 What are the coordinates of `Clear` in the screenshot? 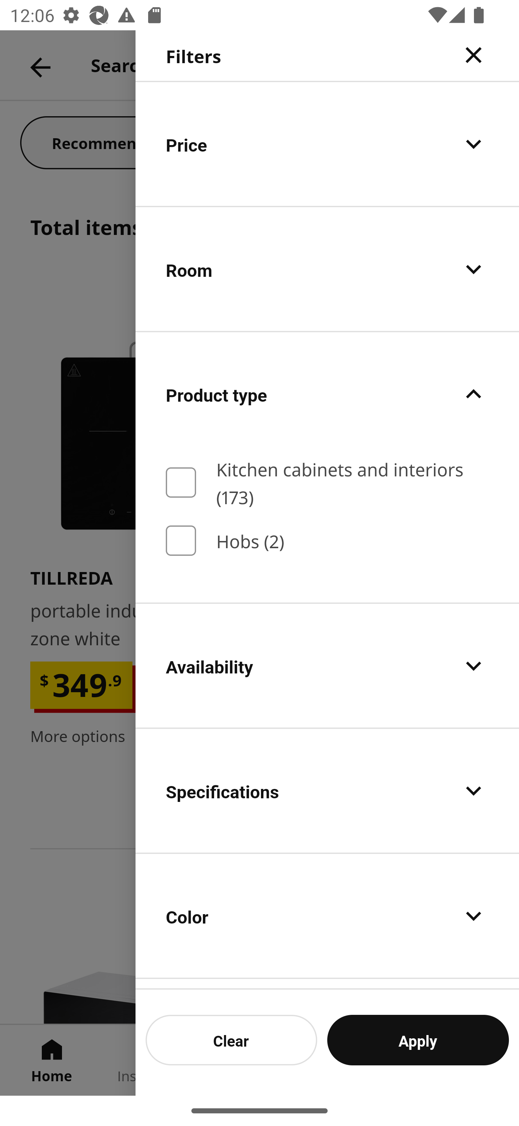 It's located at (231, 1040).